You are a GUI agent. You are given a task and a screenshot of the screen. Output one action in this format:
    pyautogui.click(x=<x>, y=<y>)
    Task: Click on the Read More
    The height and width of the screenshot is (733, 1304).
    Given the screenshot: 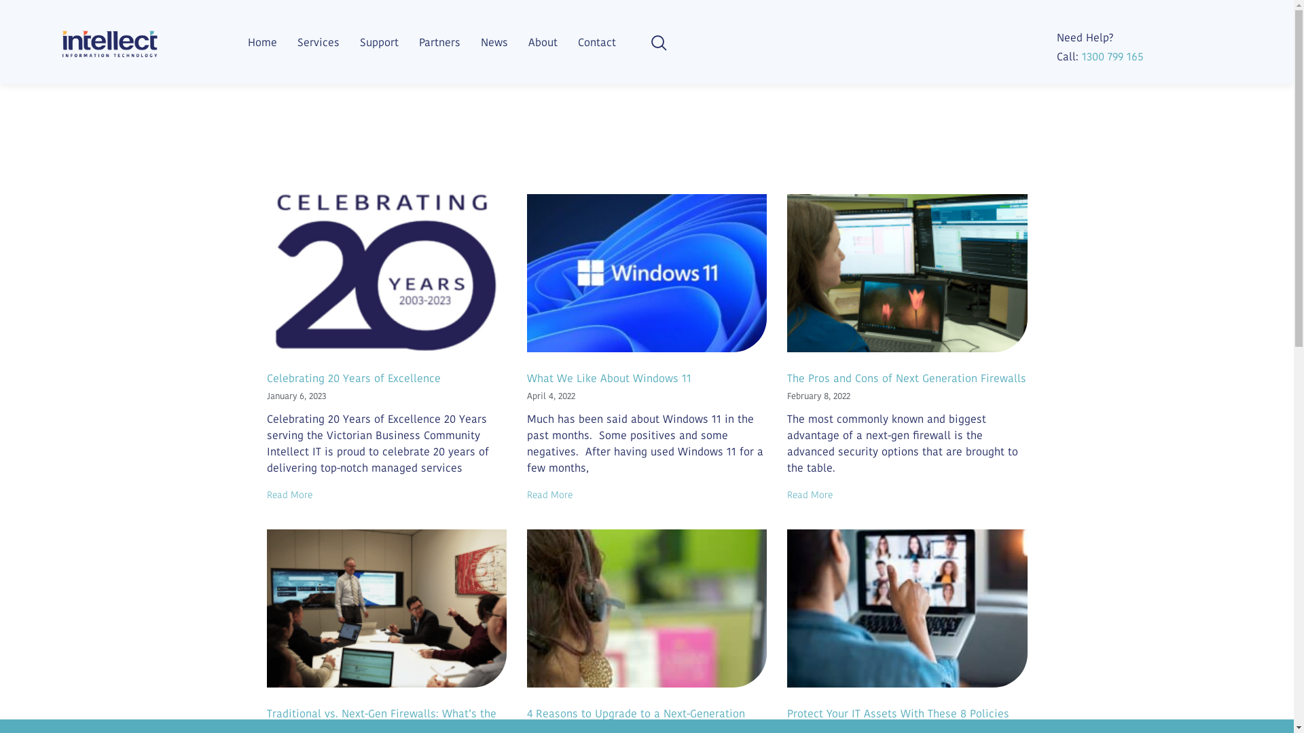 What is the action you would take?
    pyautogui.click(x=550, y=495)
    